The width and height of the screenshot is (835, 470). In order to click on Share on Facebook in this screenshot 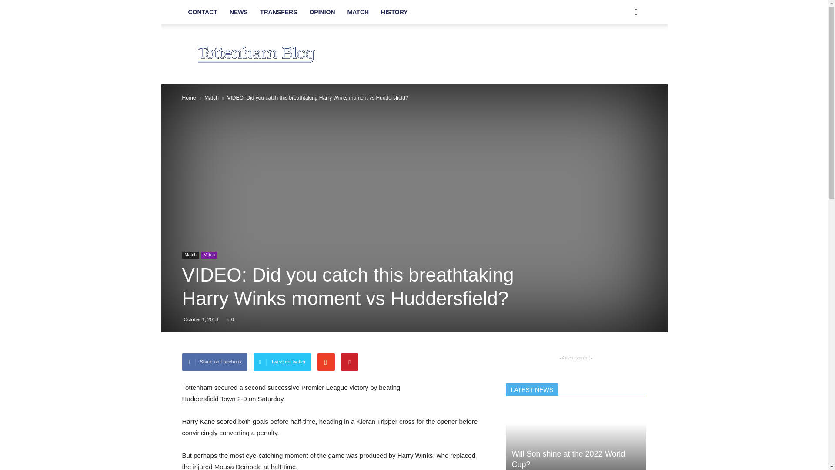, I will do `click(214, 362)`.